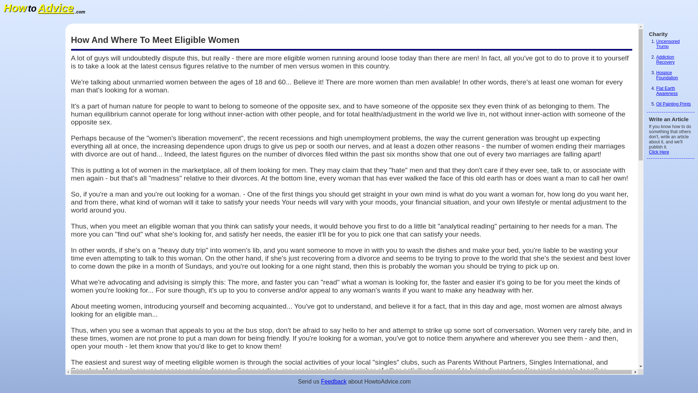 The height and width of the screenshot is (393, 698). I want to click on Feedback, so click(334, 381).